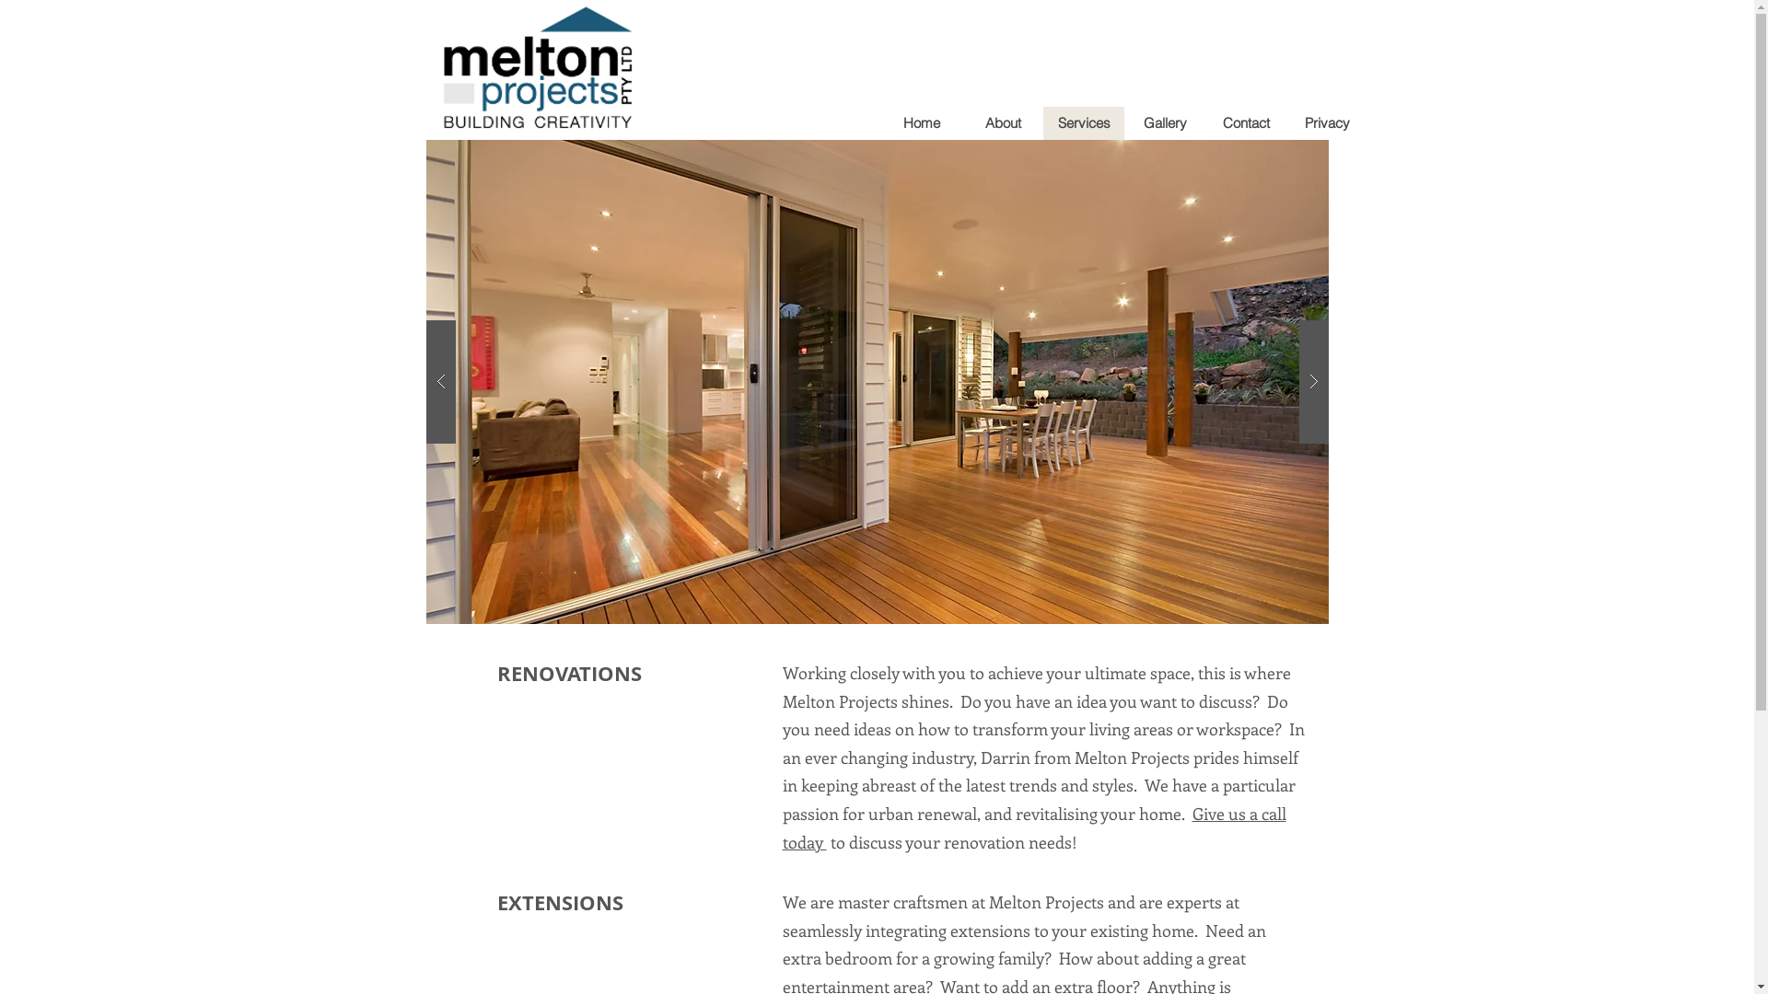 This screenshot has width=1768, height=994. I want to click on Services, so click(1083, 123).